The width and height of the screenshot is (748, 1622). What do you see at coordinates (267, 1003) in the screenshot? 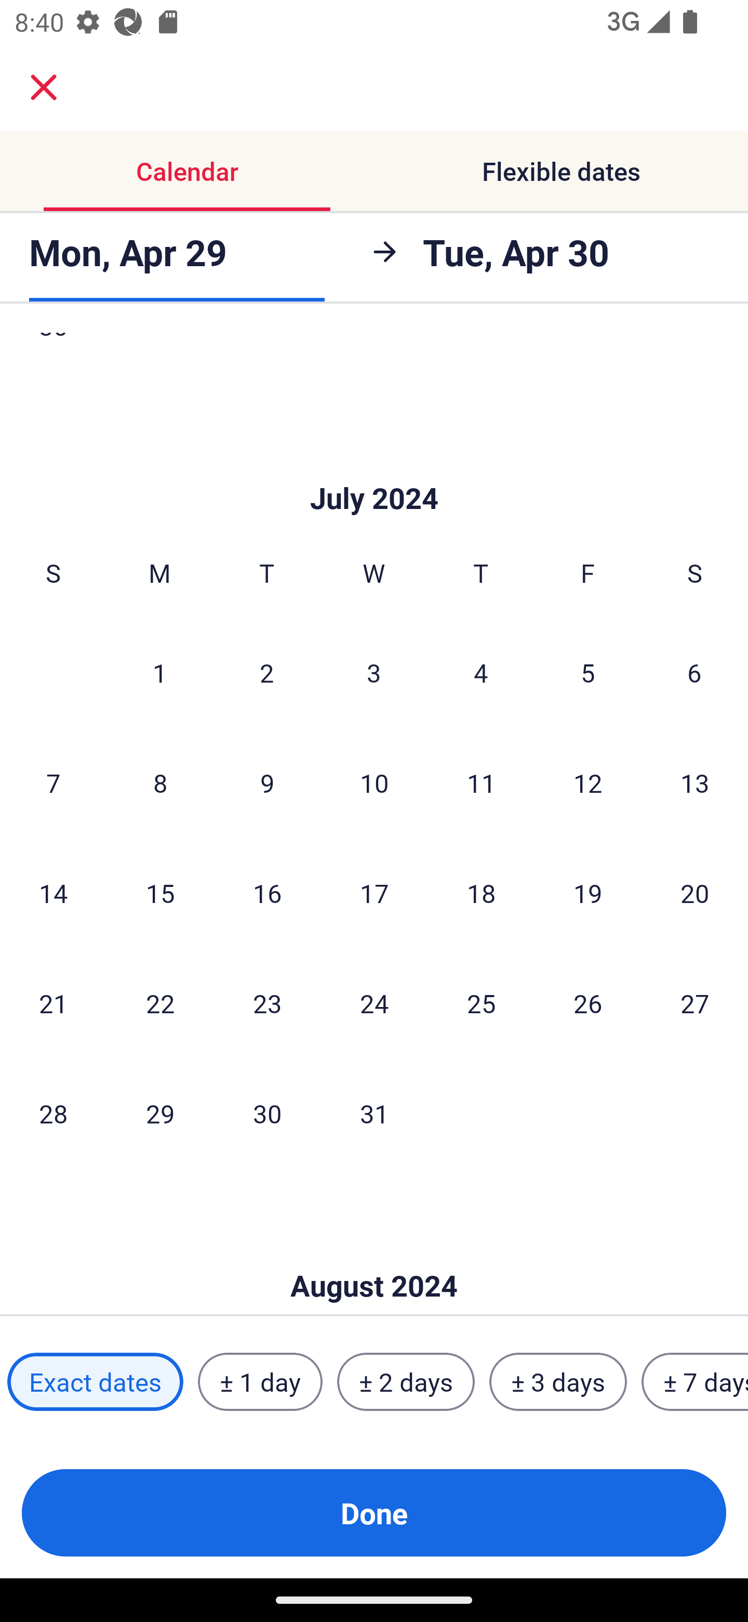
I see `23 Tuesday, July 23, 2024` at bounding box center [267, 1003].